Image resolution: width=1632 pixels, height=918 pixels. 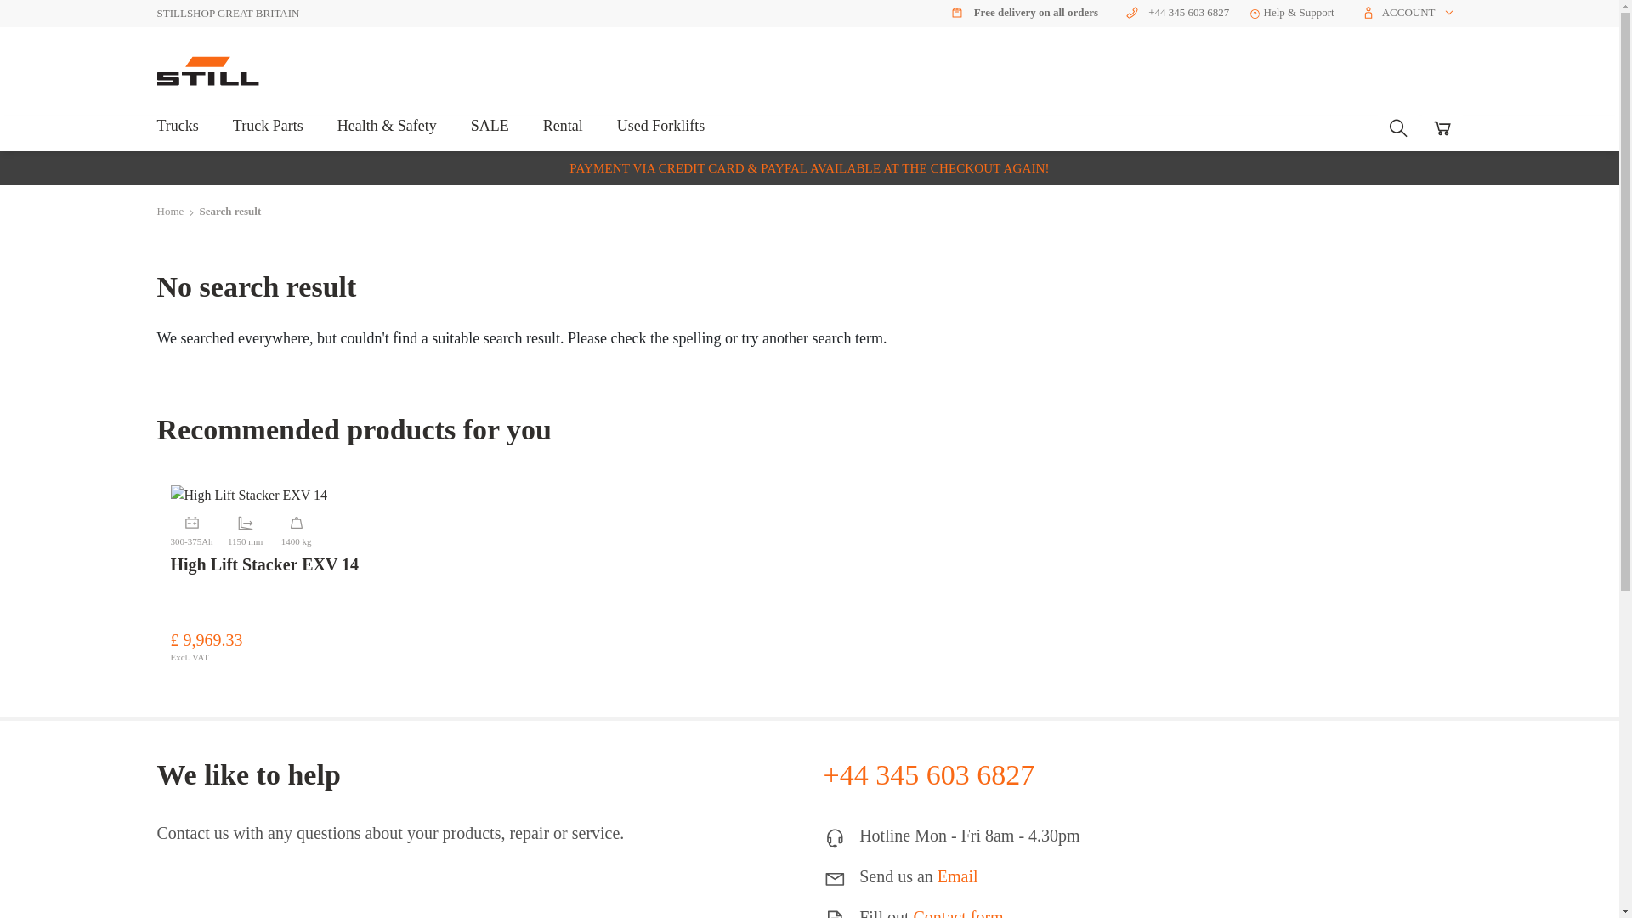 I want to click on Free delivery on all orders, so click(x=1020, y=12).